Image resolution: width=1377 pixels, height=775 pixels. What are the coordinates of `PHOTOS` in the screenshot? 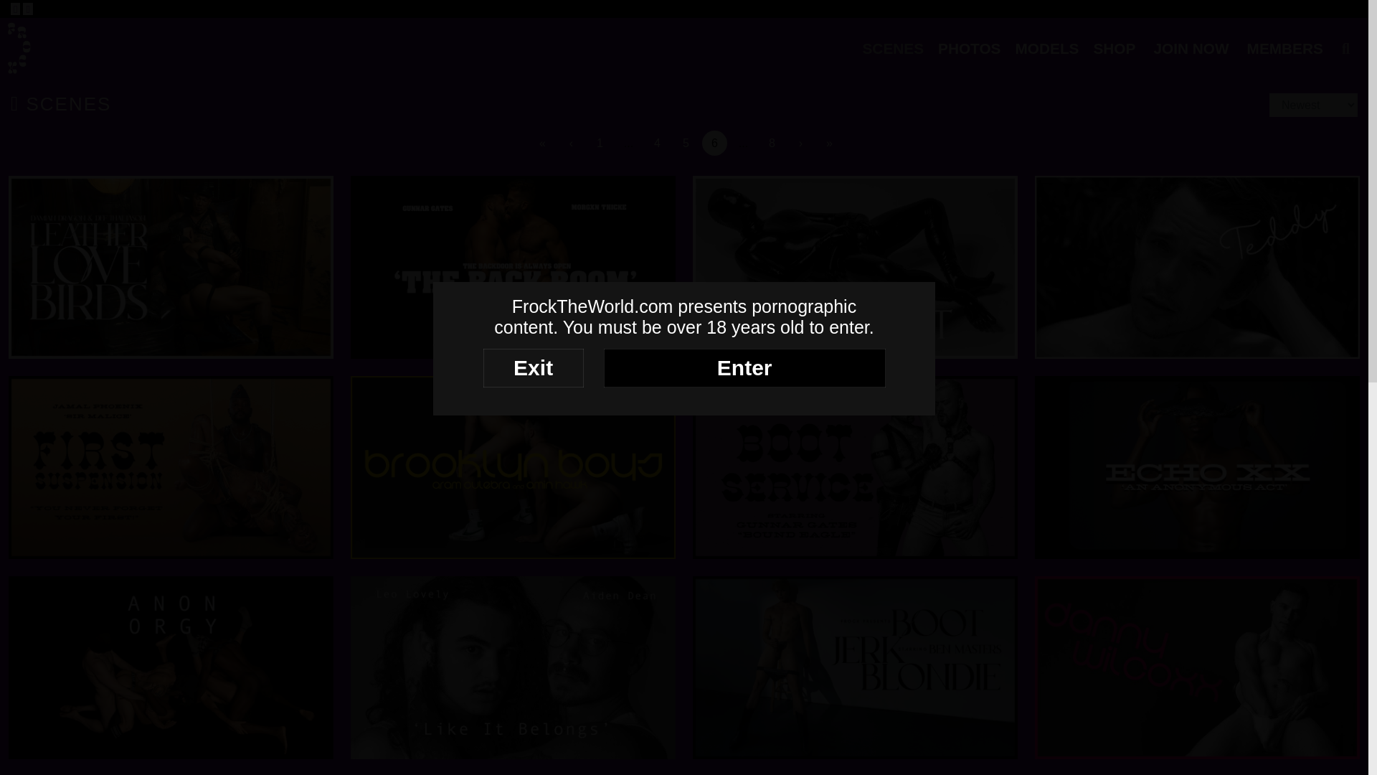 It's located at (969, 48).